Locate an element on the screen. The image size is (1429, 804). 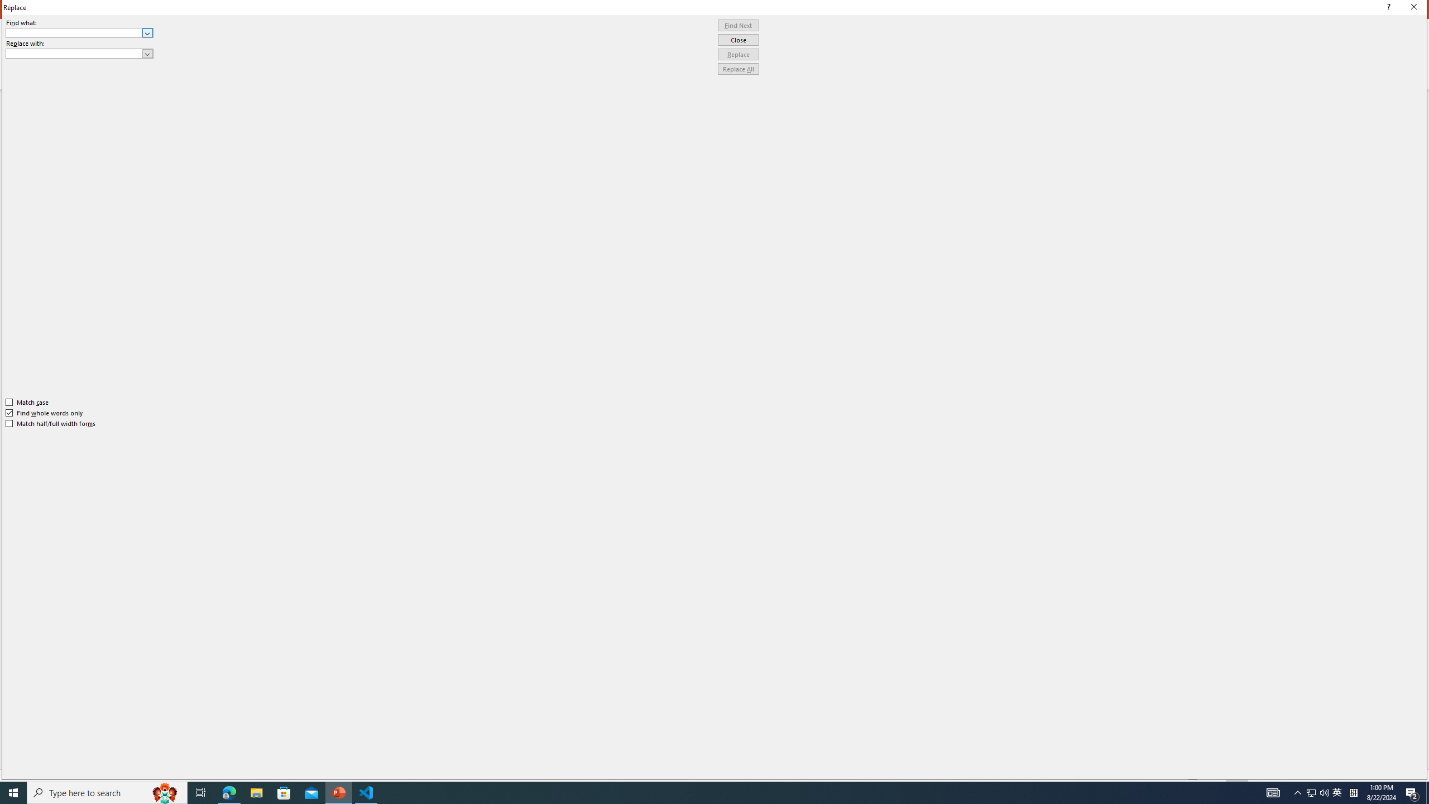
Match half/full width forms is located at coordinates (51, 424).